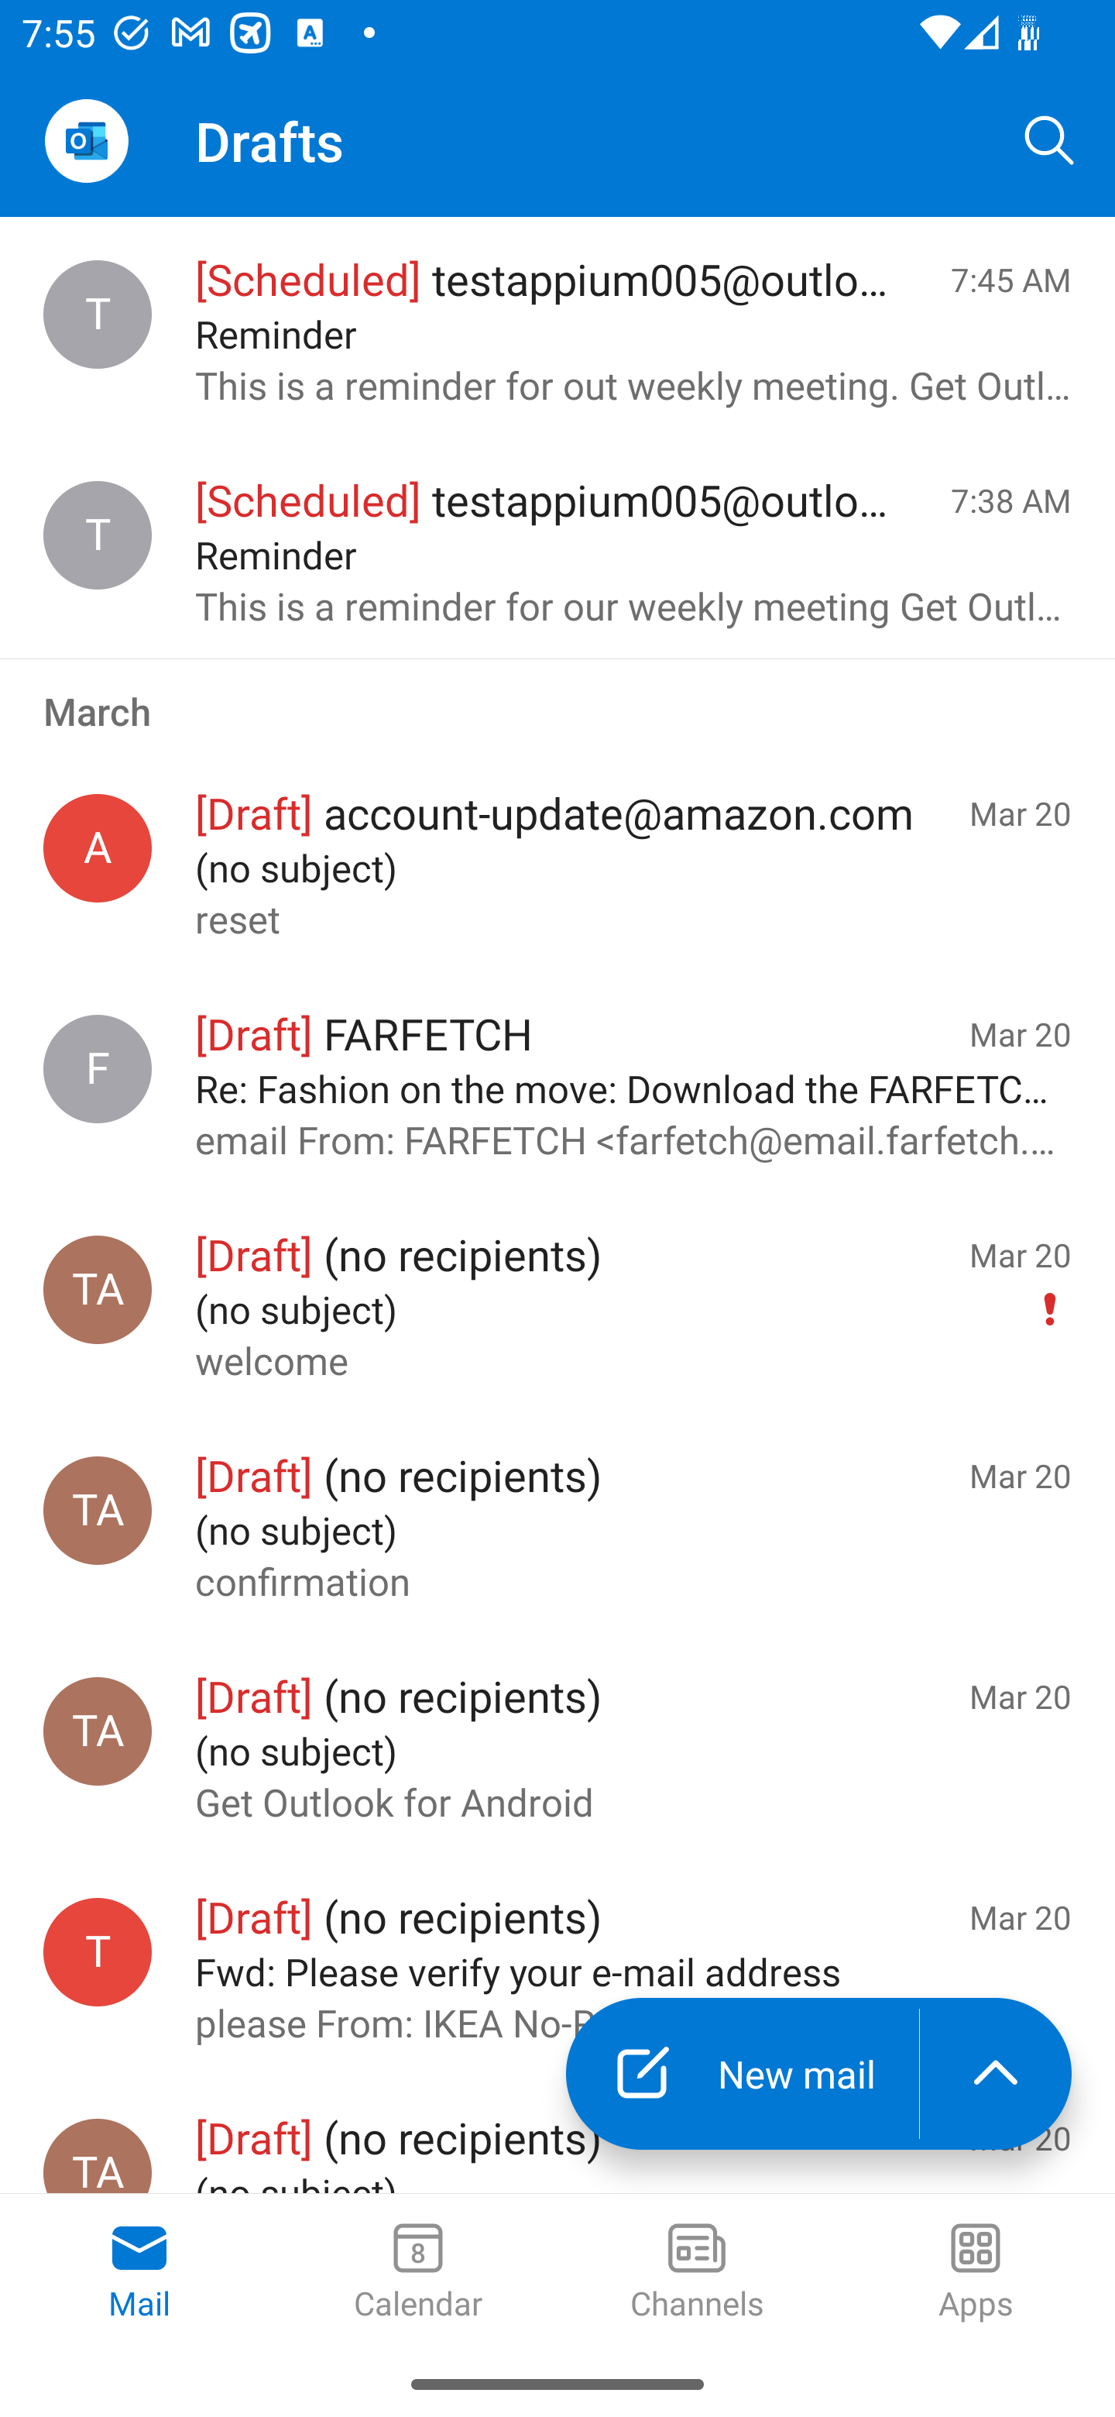 Image resolution: width=1115 pixels, height=2417 pixels. Describe the element at coordinates (98, 1511) in the screenshot. I see `Test Appium, testappium002@outlook.com` at that location.